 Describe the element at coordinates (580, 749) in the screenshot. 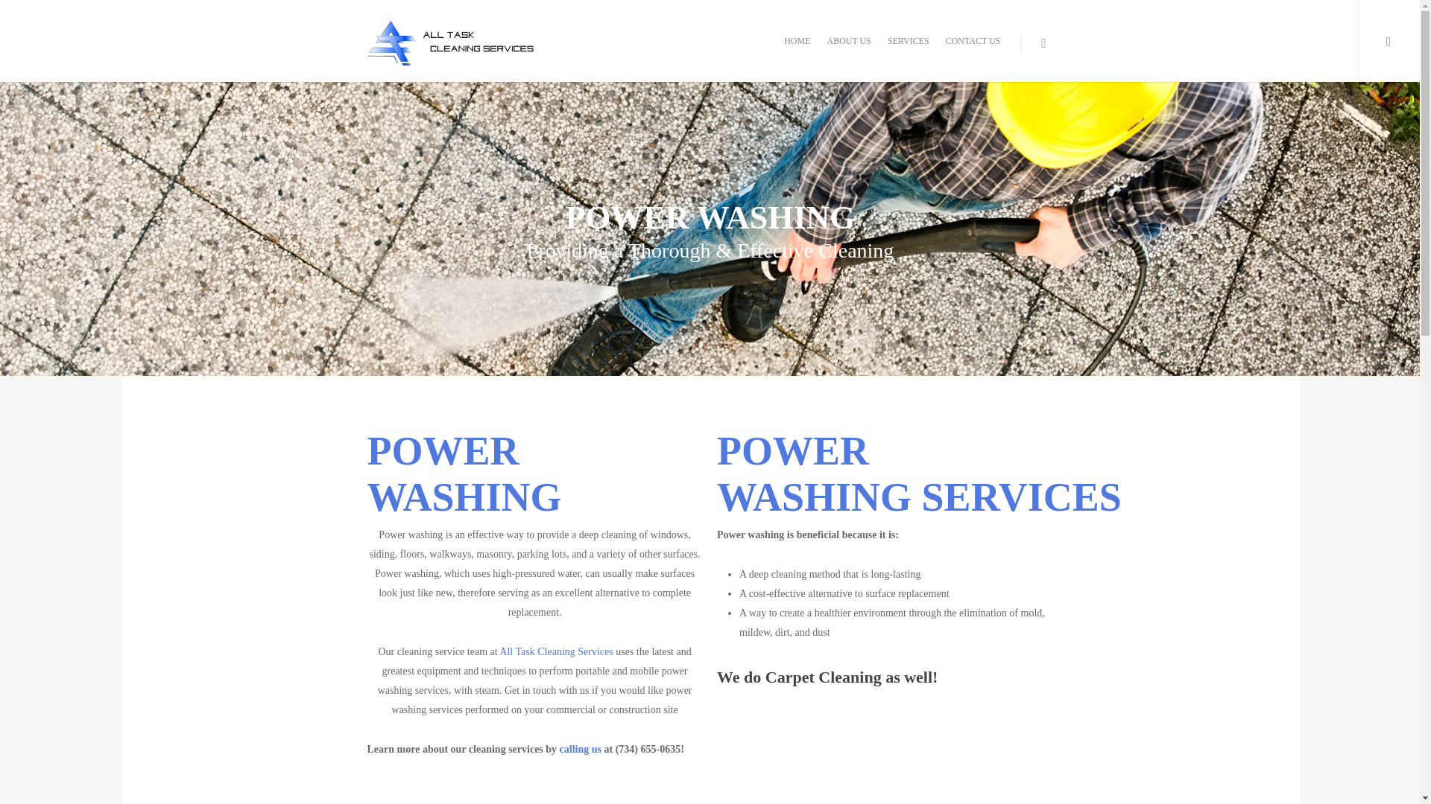

I see `calling us` at that location.